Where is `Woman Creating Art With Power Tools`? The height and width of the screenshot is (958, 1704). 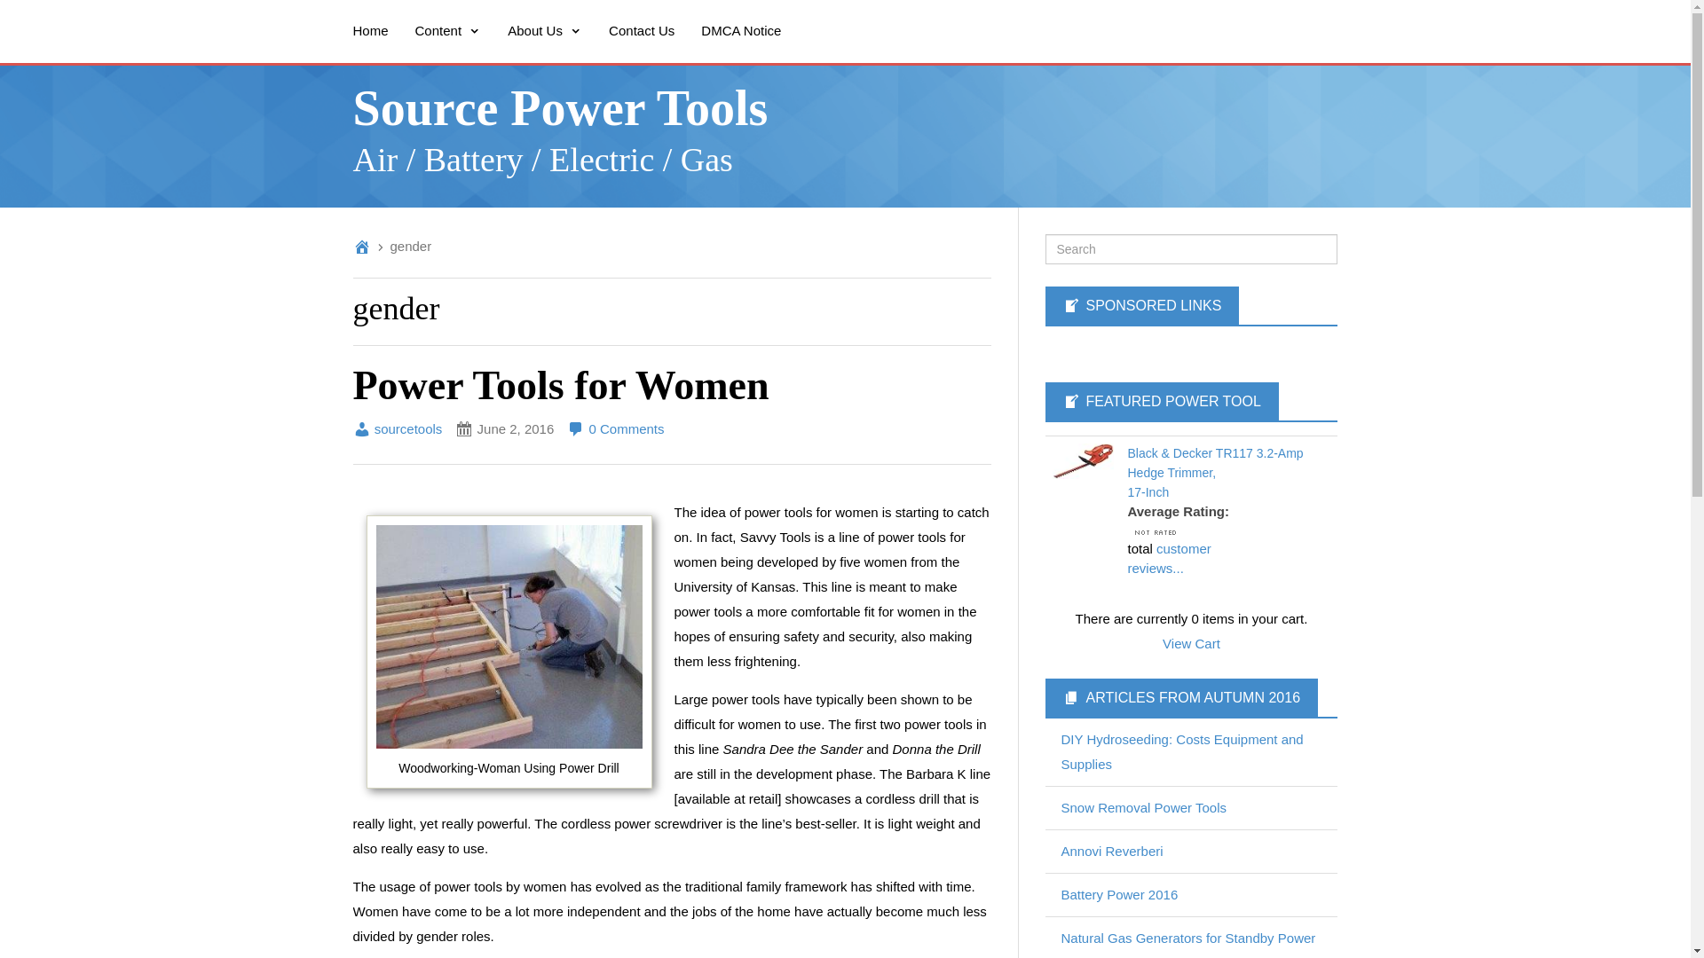 Woman Creating Art With Power Tools is located at coordinates (509, 636).